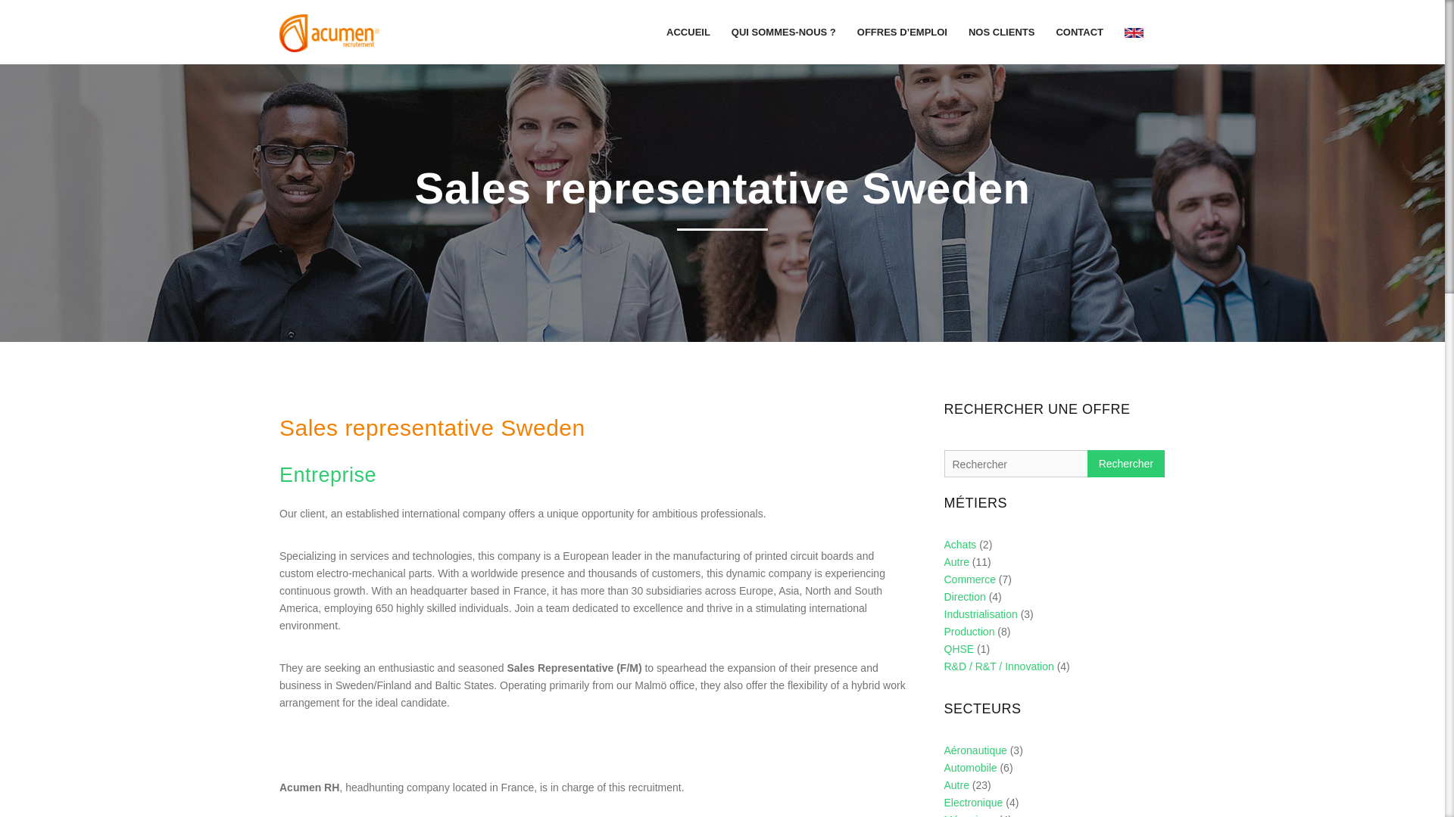 The image size is (1454, 817). Describe the element at coordinates (956, 785) in the screenshot. I see `Autre` at that location.